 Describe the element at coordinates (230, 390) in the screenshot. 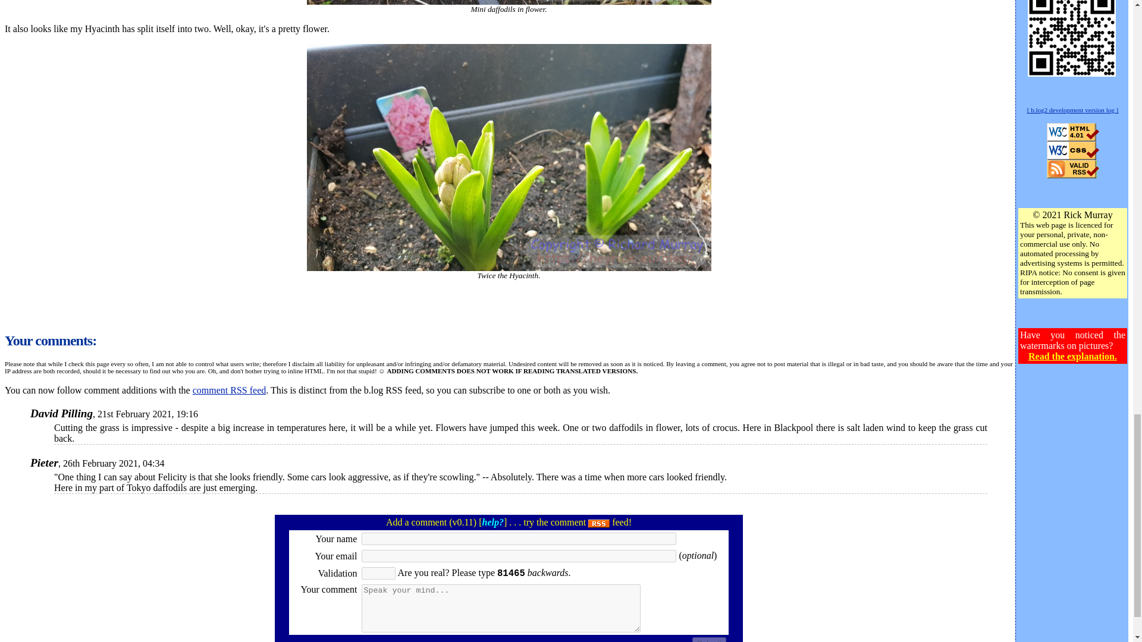

I see `comment RSS feed` at that location.